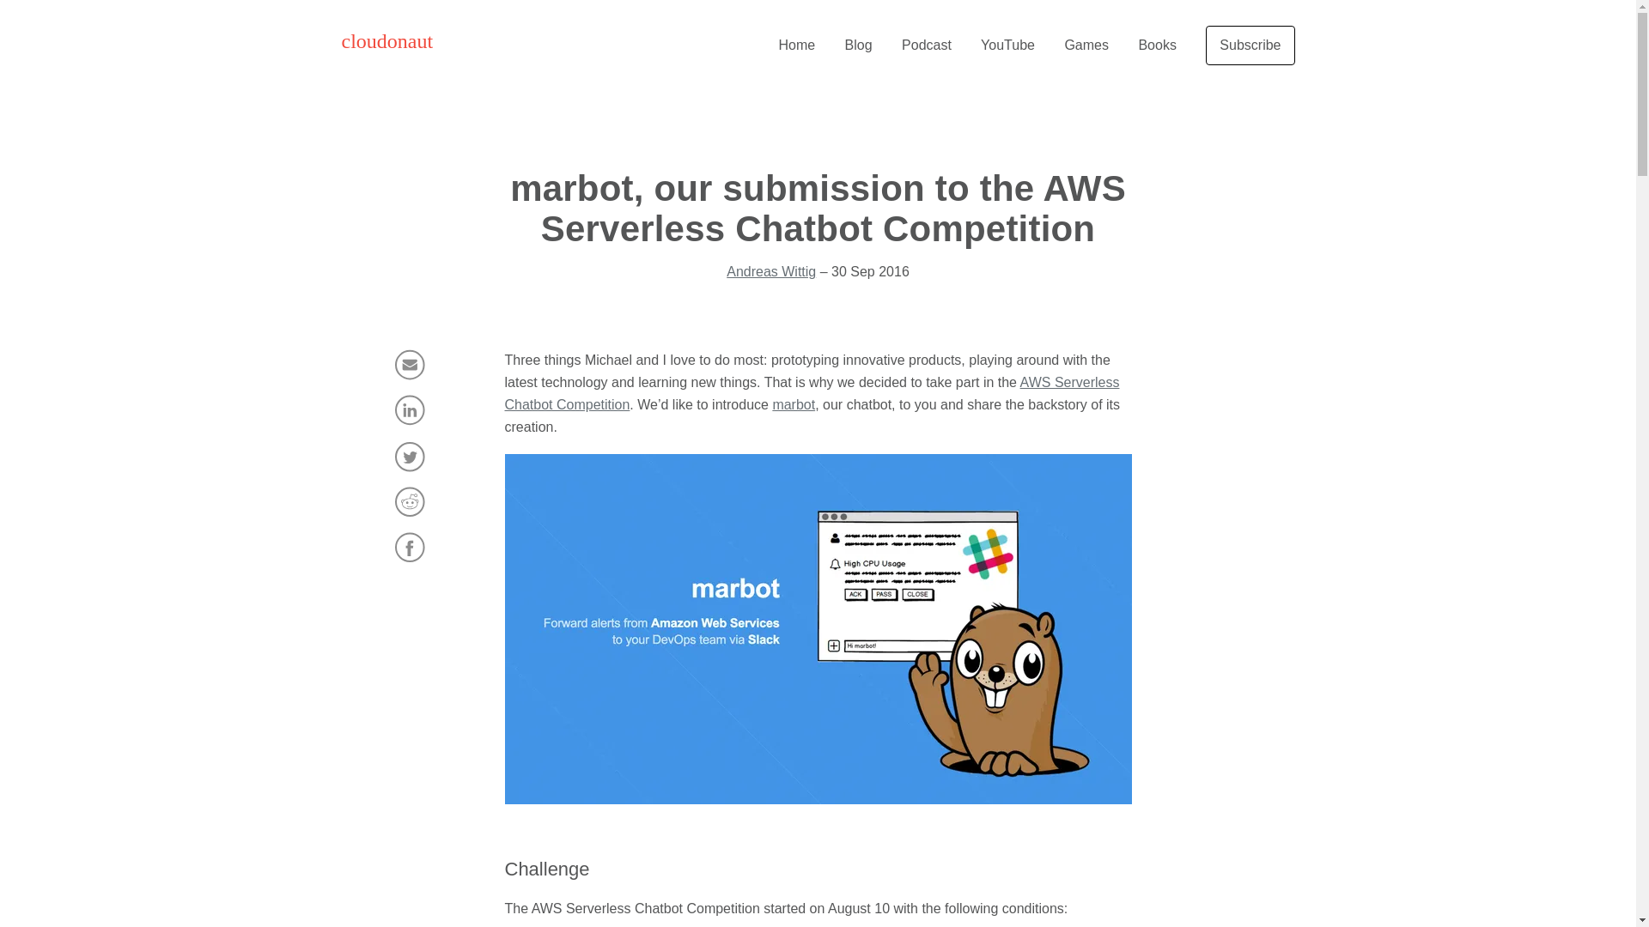  I want to click on YouTube, so click(1008, 45).